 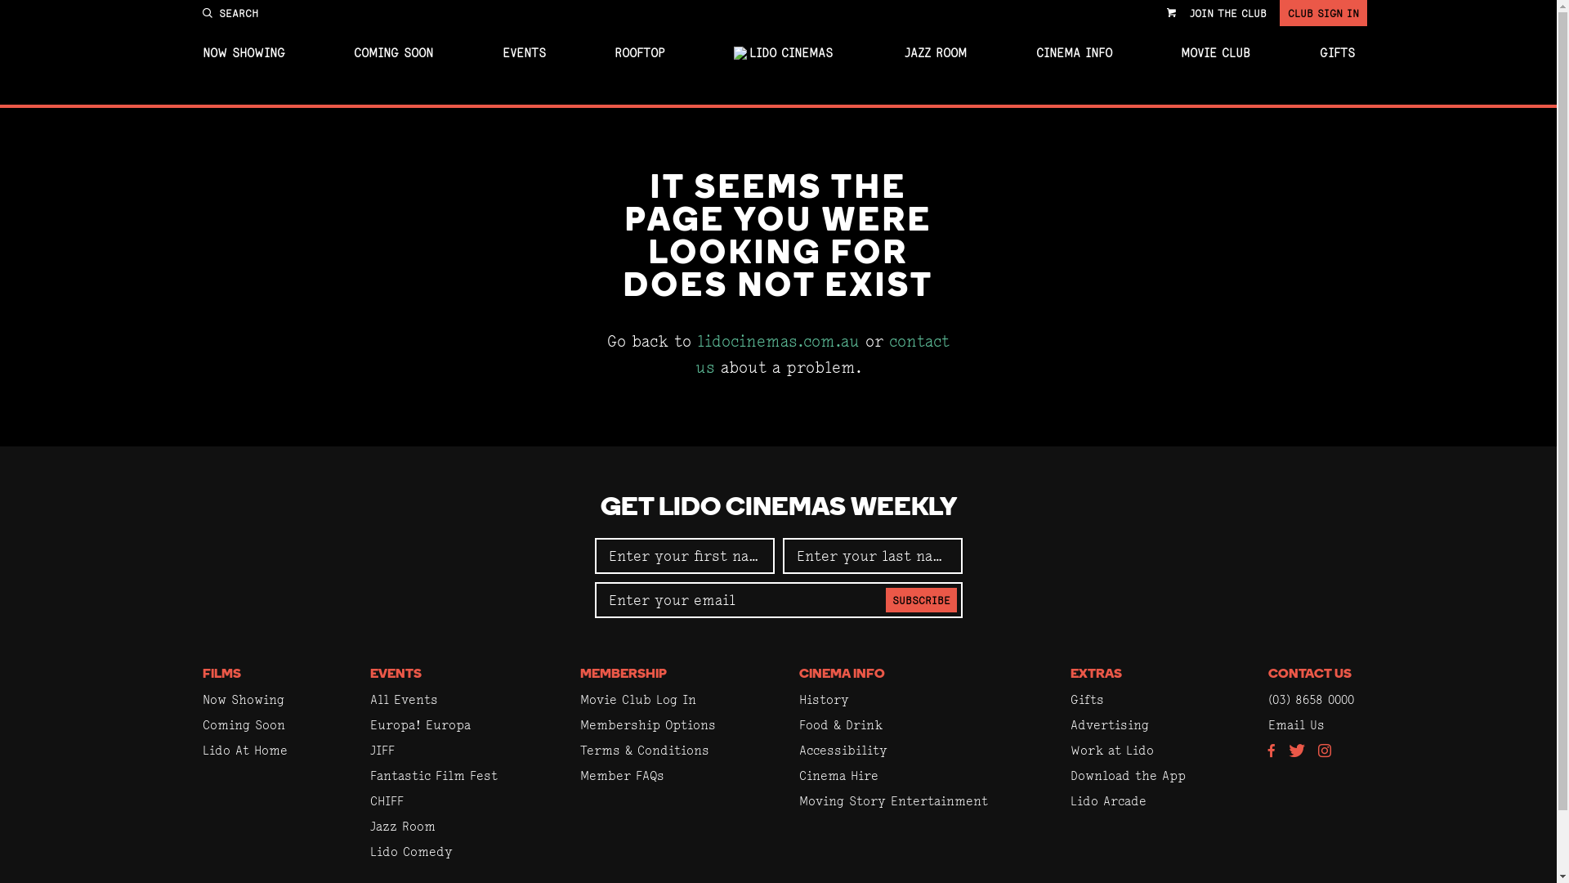 What do you see at coordinates (841, 724) in the screenshot?
I see `Food & Drink` at bounding box center [841, 724].